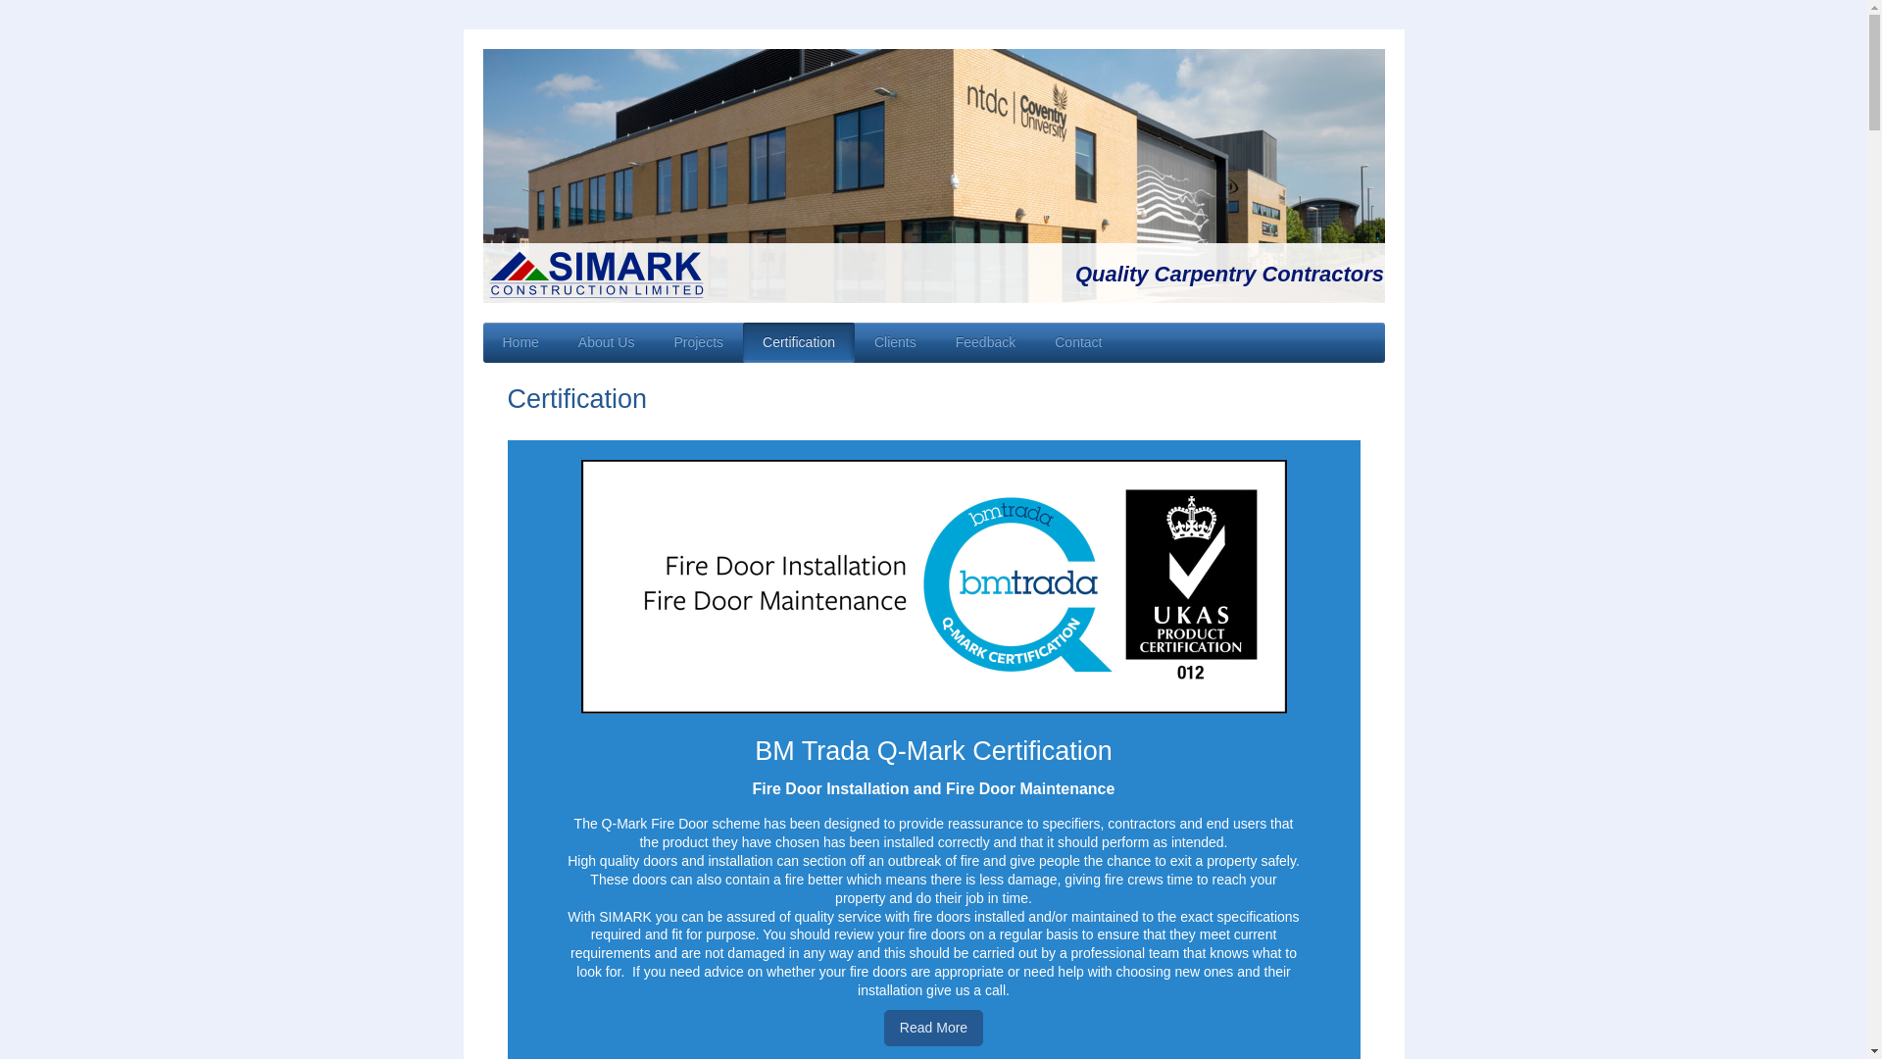  What do you see at coordinates (1229, 273) in the screenshot?
I see `Quality Carpentry Contractors` at bounding box center [1229, 273].